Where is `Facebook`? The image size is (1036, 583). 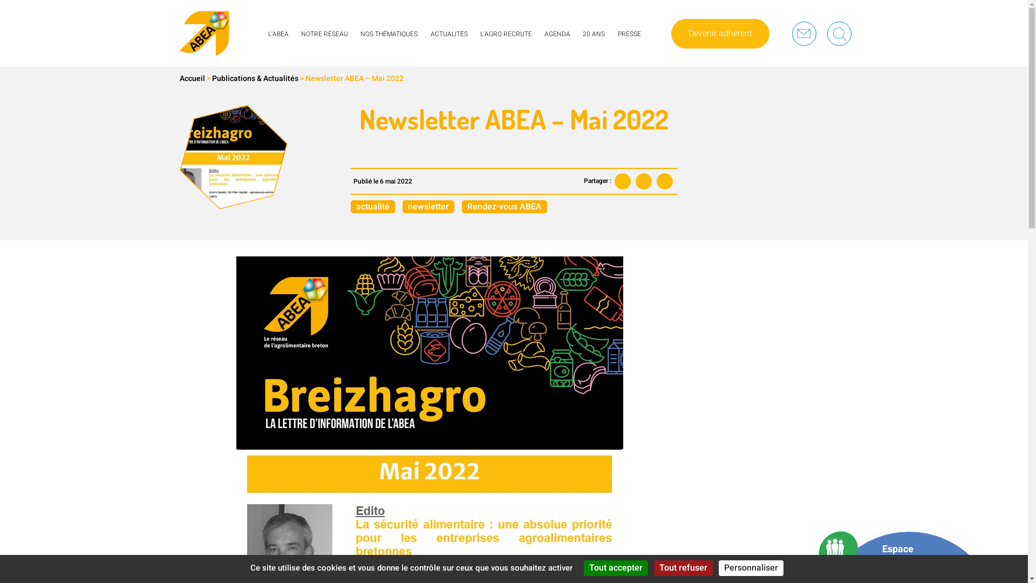
Facebook is located at coordinates (623, 181).